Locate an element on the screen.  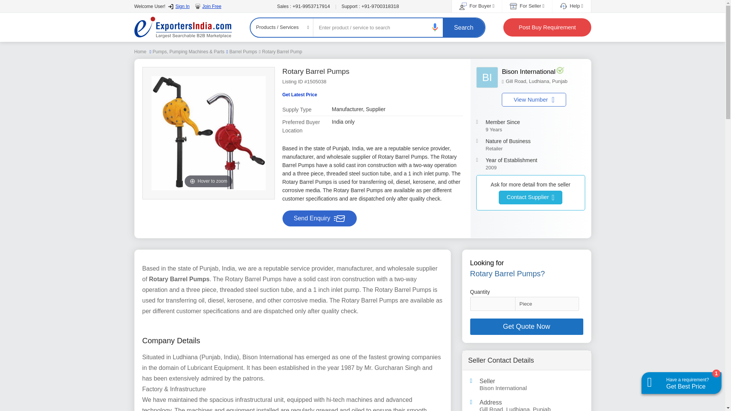
For Seller is located at coordinates (527, 5).